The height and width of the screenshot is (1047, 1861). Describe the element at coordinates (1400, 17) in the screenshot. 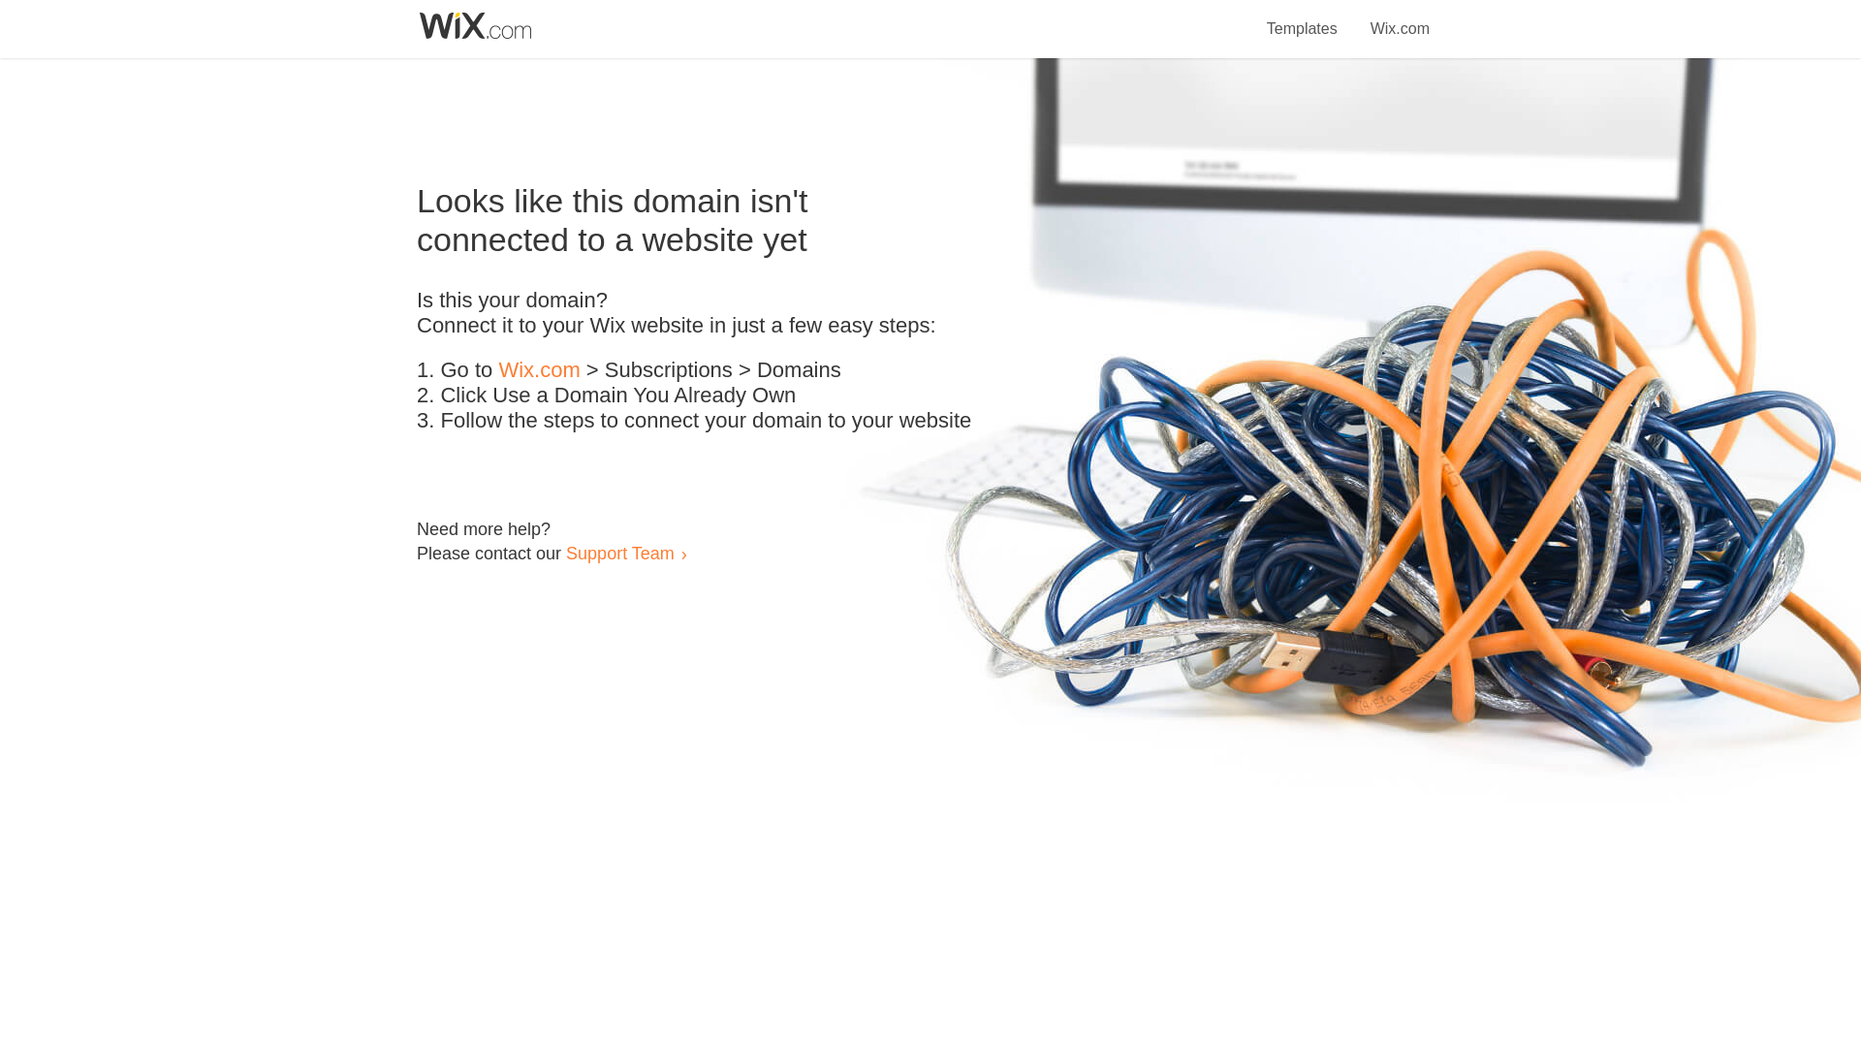

I see `Wix.com` at that location.